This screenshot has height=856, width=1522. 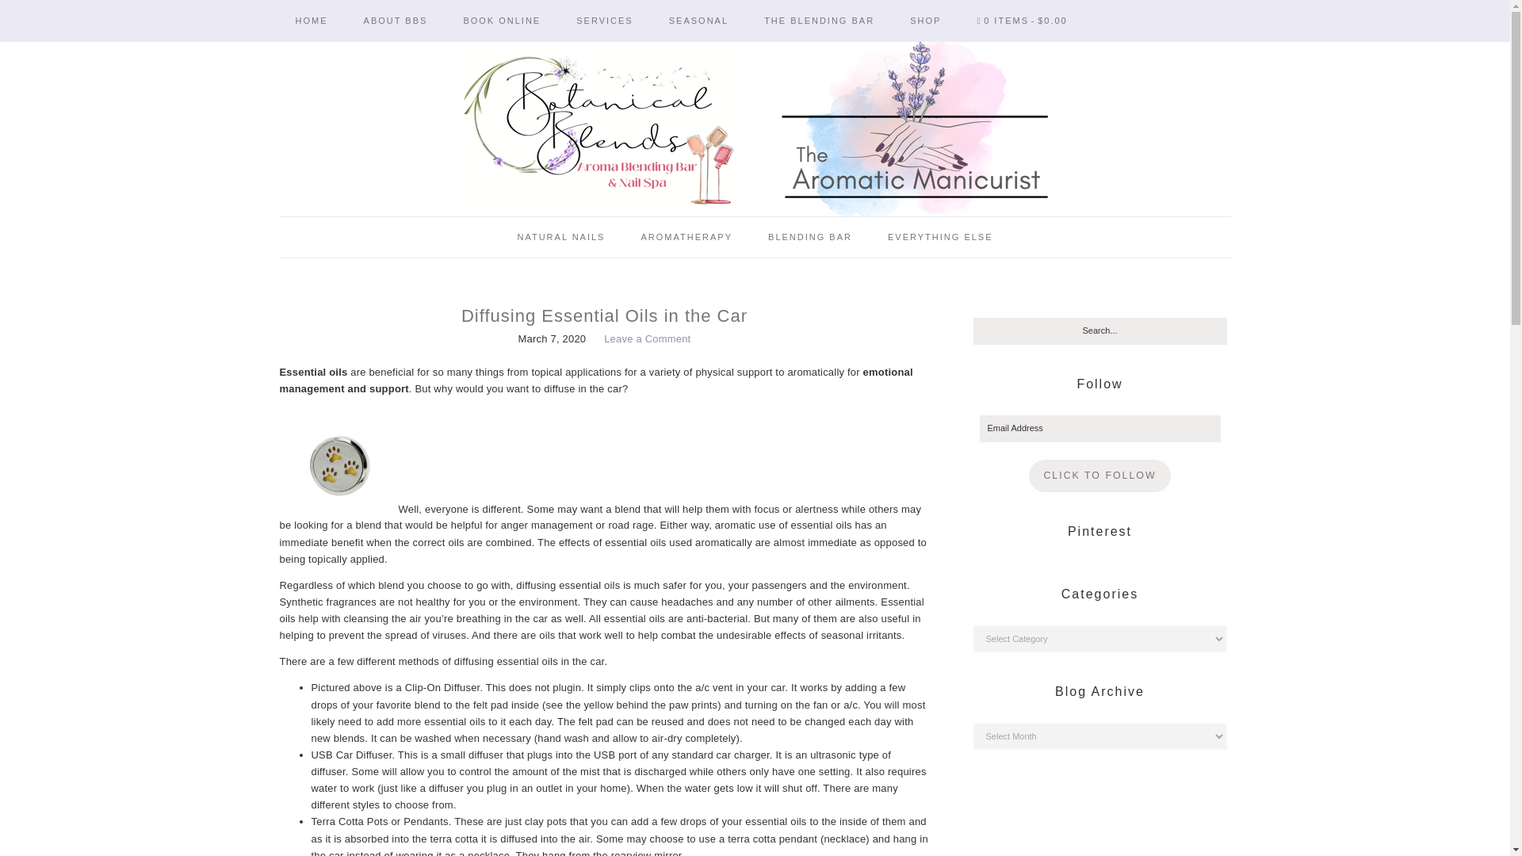 What do you see at coordinates (698, 21) in the screenshot?
I see `SEASONAL` at bounding box center [698, 21].